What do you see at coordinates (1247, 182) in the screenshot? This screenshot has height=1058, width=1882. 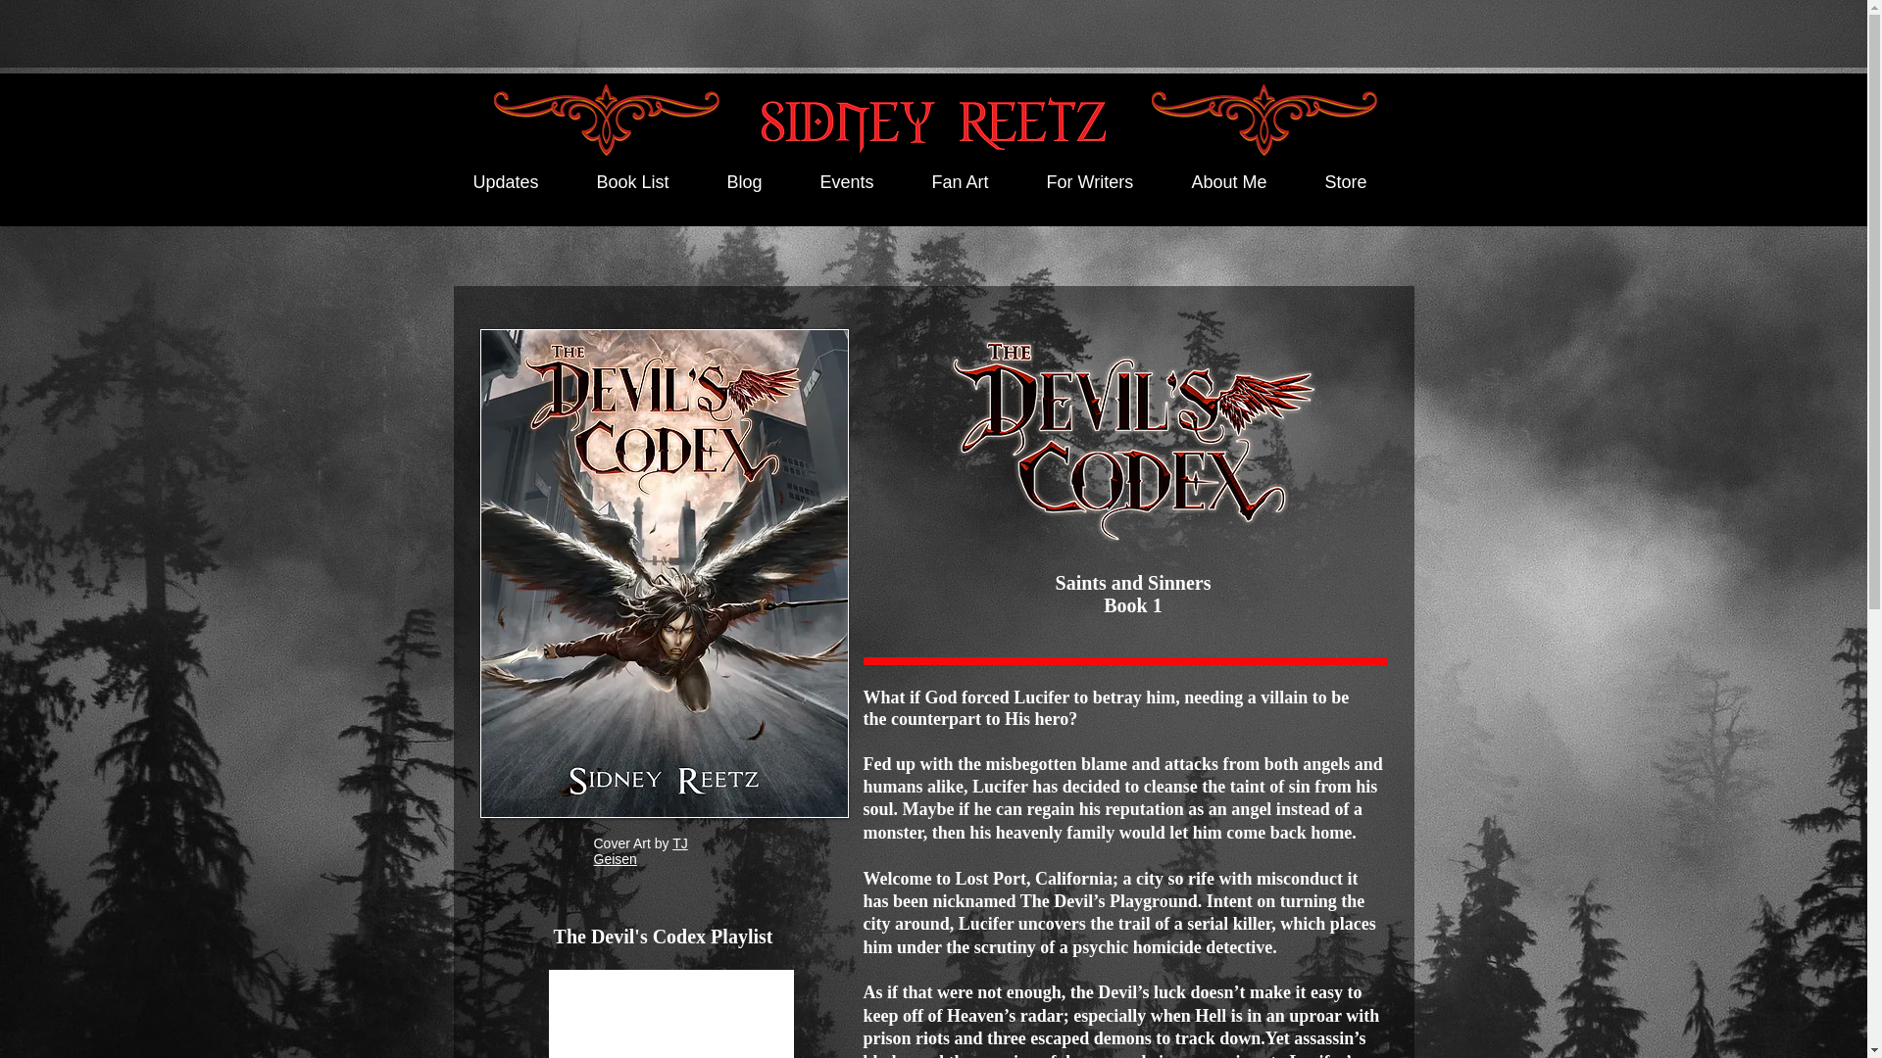 I see `About Me` at bounding box center [1247, 182].